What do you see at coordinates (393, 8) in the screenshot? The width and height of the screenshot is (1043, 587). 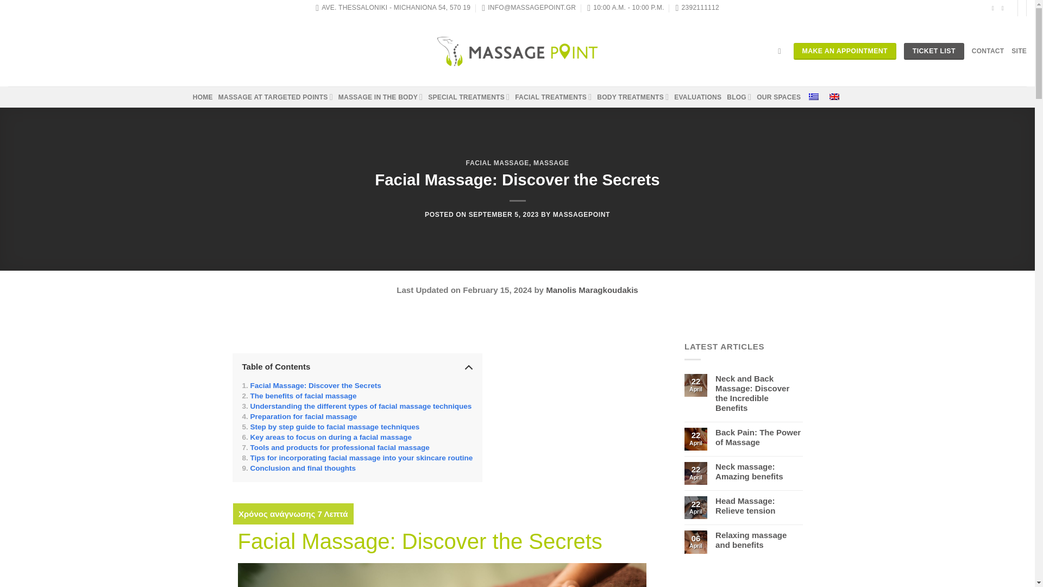 I see `AVE. THESSALONIKI - MICHANIONA 54, 570 19` at bounding box center [393, 8].